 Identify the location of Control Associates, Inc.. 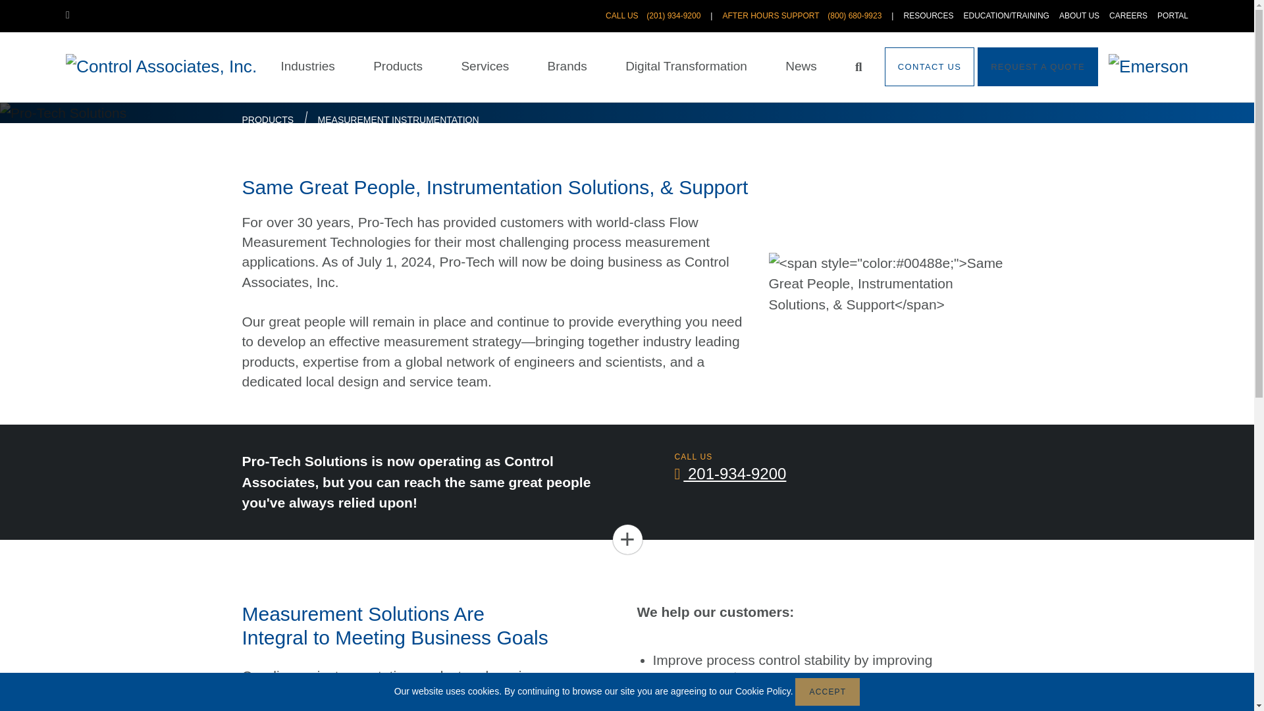
(161, 66).